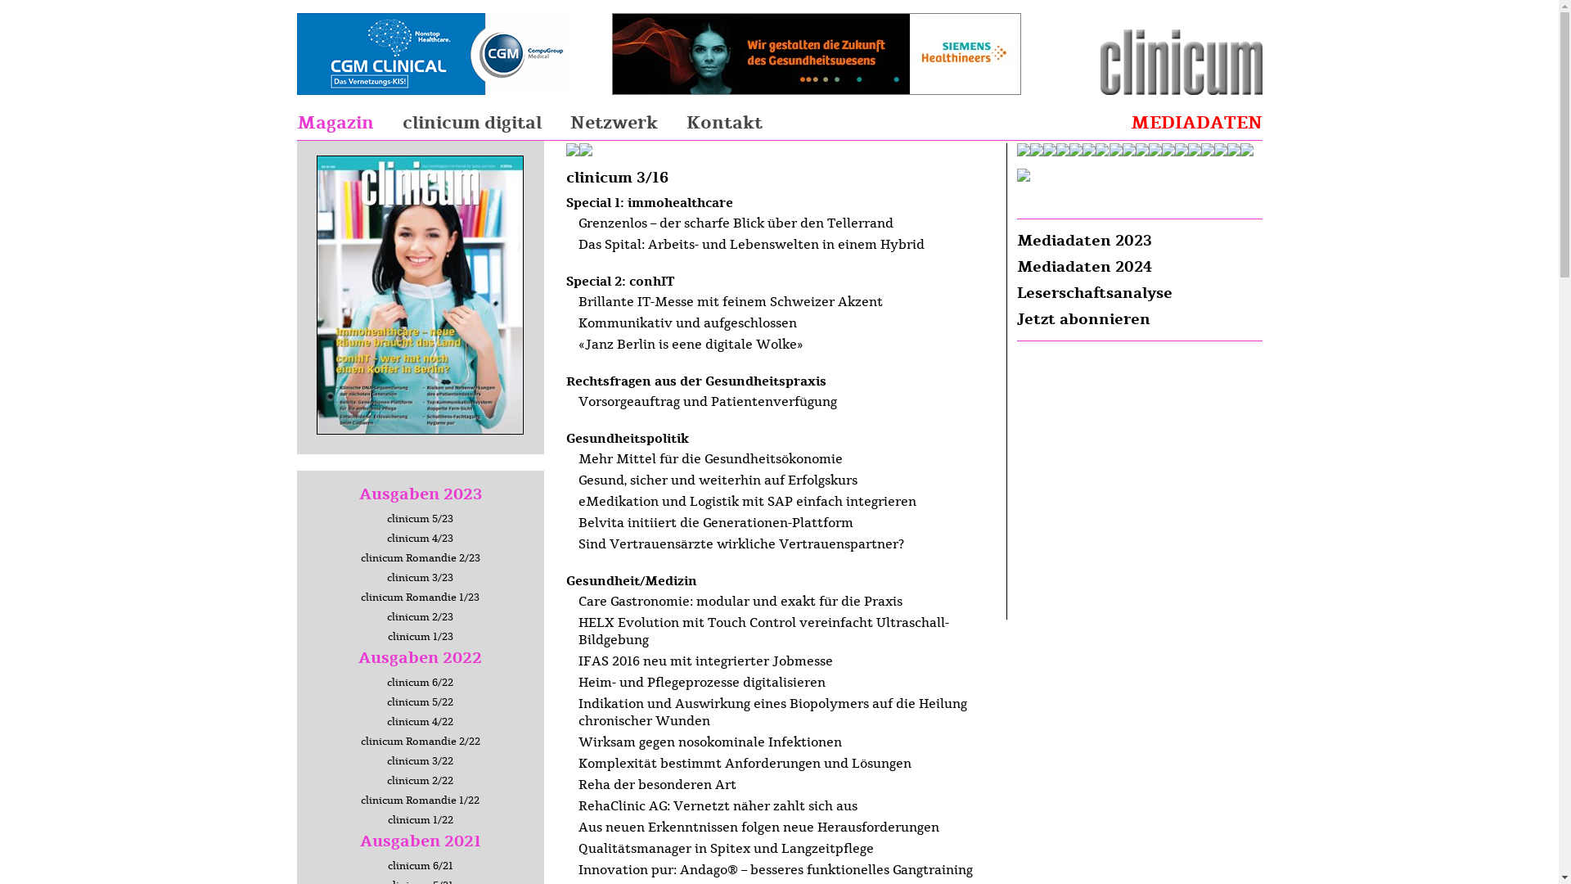  Describe the element at coordinates (730, 302) in the screenshot. I see `Brillante IT-Messe mit feinem Schweizer Akzent` at that location.